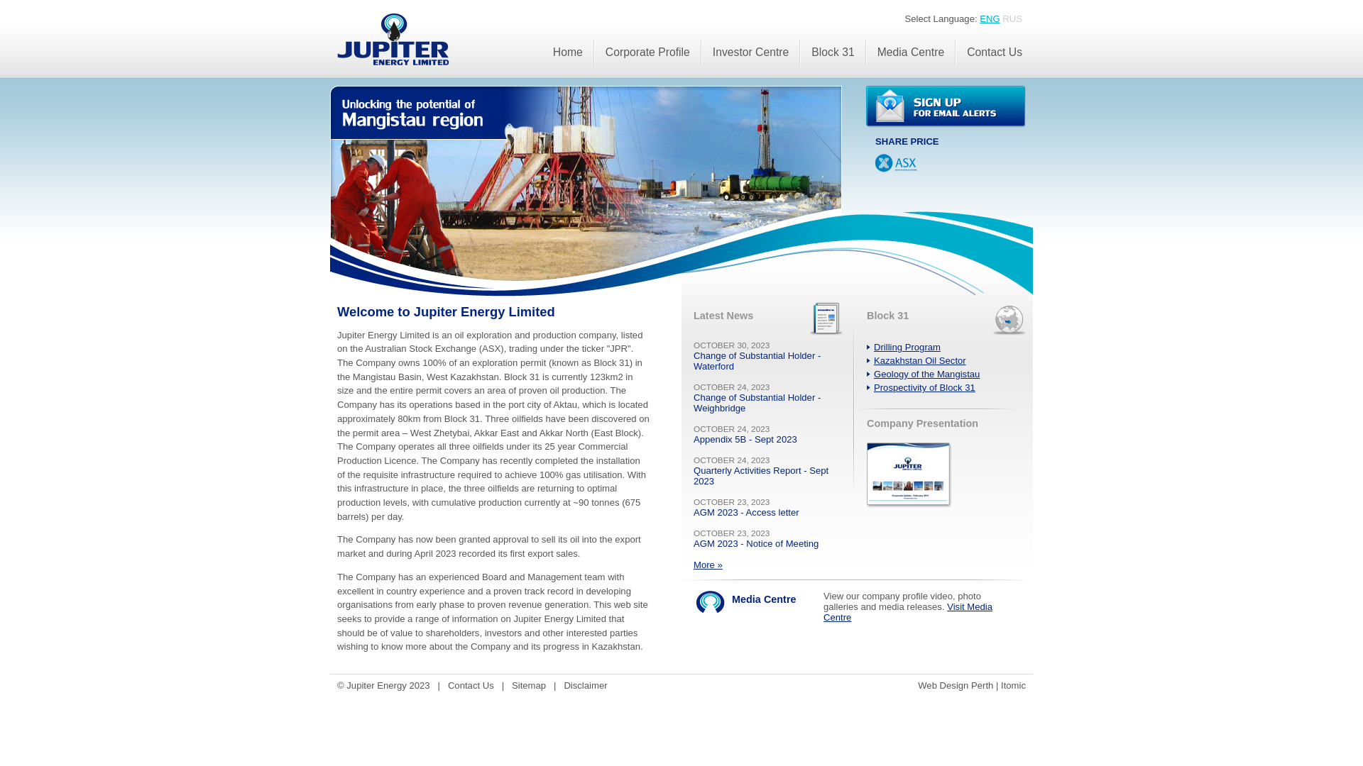  What do you see at coordinates (994, 52) in the screenshot?
I see `Contact Us` at bounding box center [994, 52].